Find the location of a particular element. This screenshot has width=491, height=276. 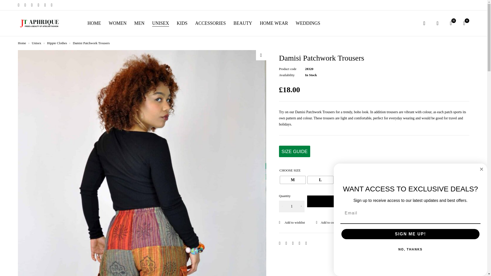

L is located at coordinates (320, 180).